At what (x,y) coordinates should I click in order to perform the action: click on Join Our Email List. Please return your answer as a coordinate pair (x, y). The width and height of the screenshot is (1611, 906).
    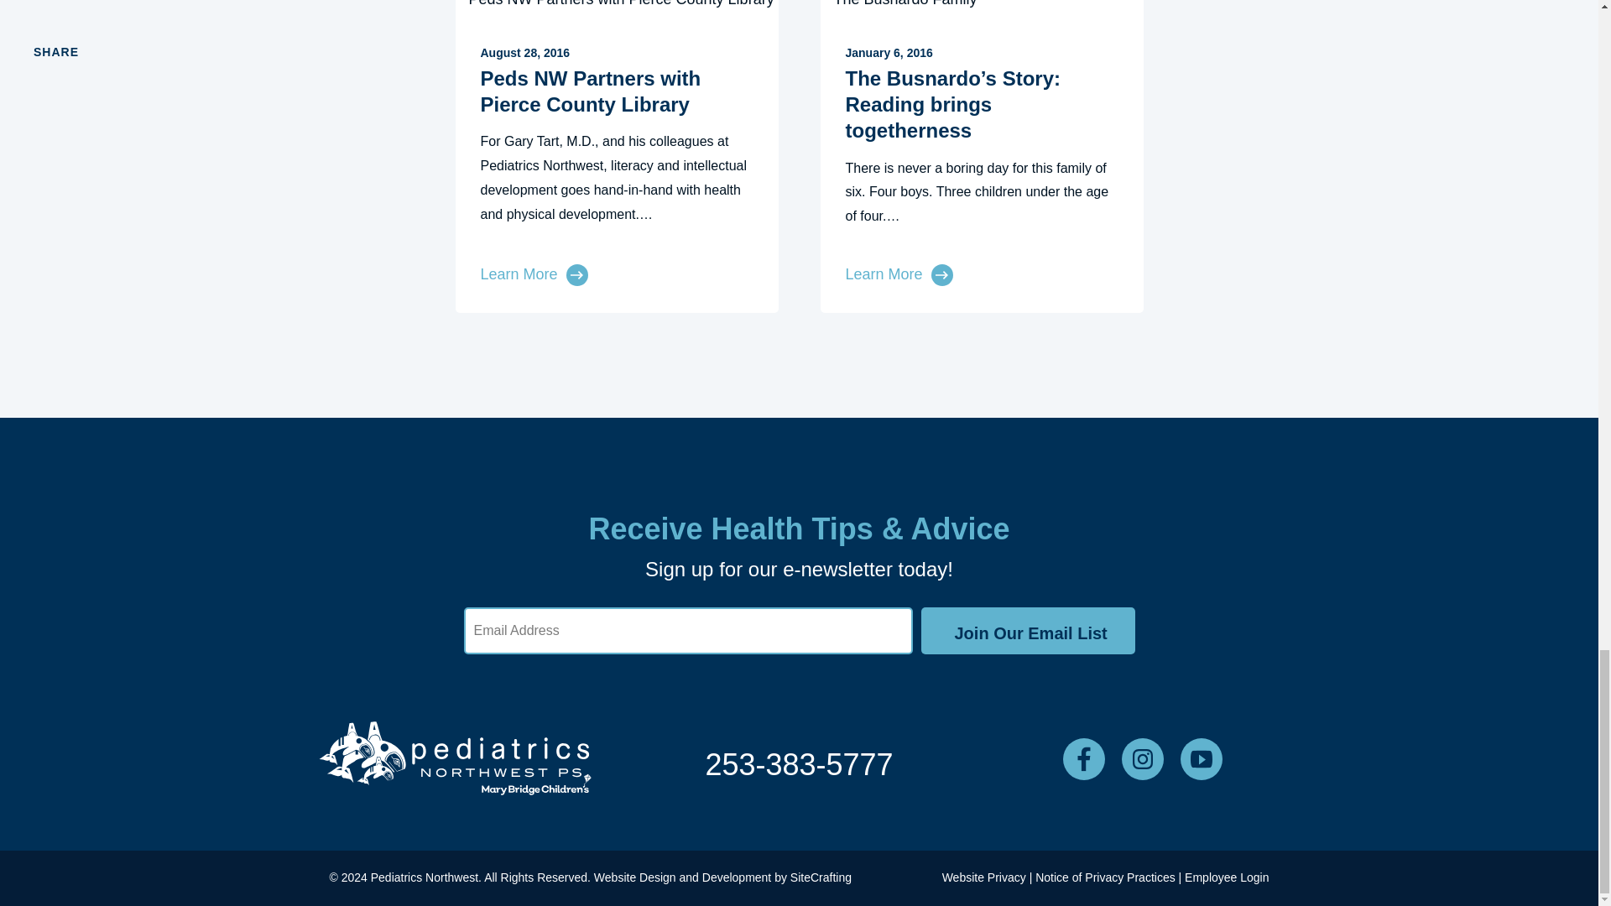
    Looking at the image, I should click on (1029, 630).